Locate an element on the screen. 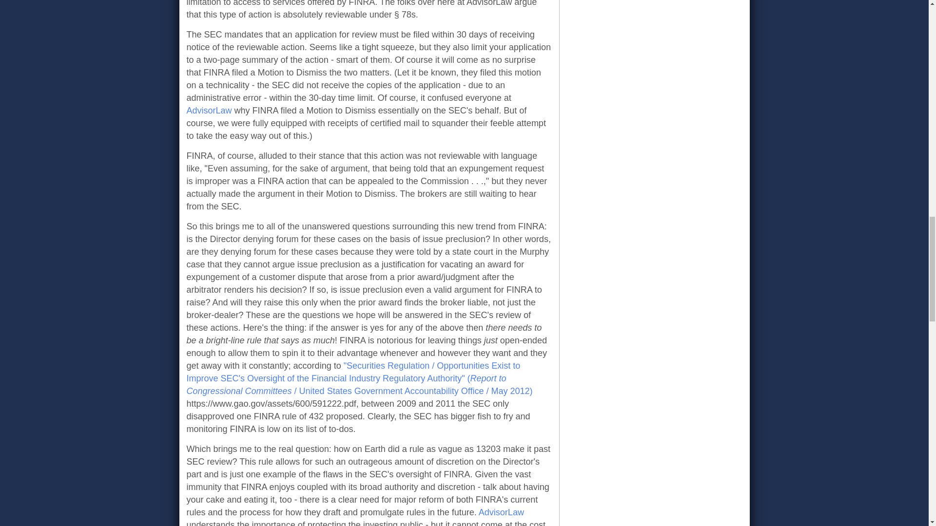 Image resolution: width=936 pixels, height=526 pixels. AdvisorLaw is located at coordinates (209, 110).